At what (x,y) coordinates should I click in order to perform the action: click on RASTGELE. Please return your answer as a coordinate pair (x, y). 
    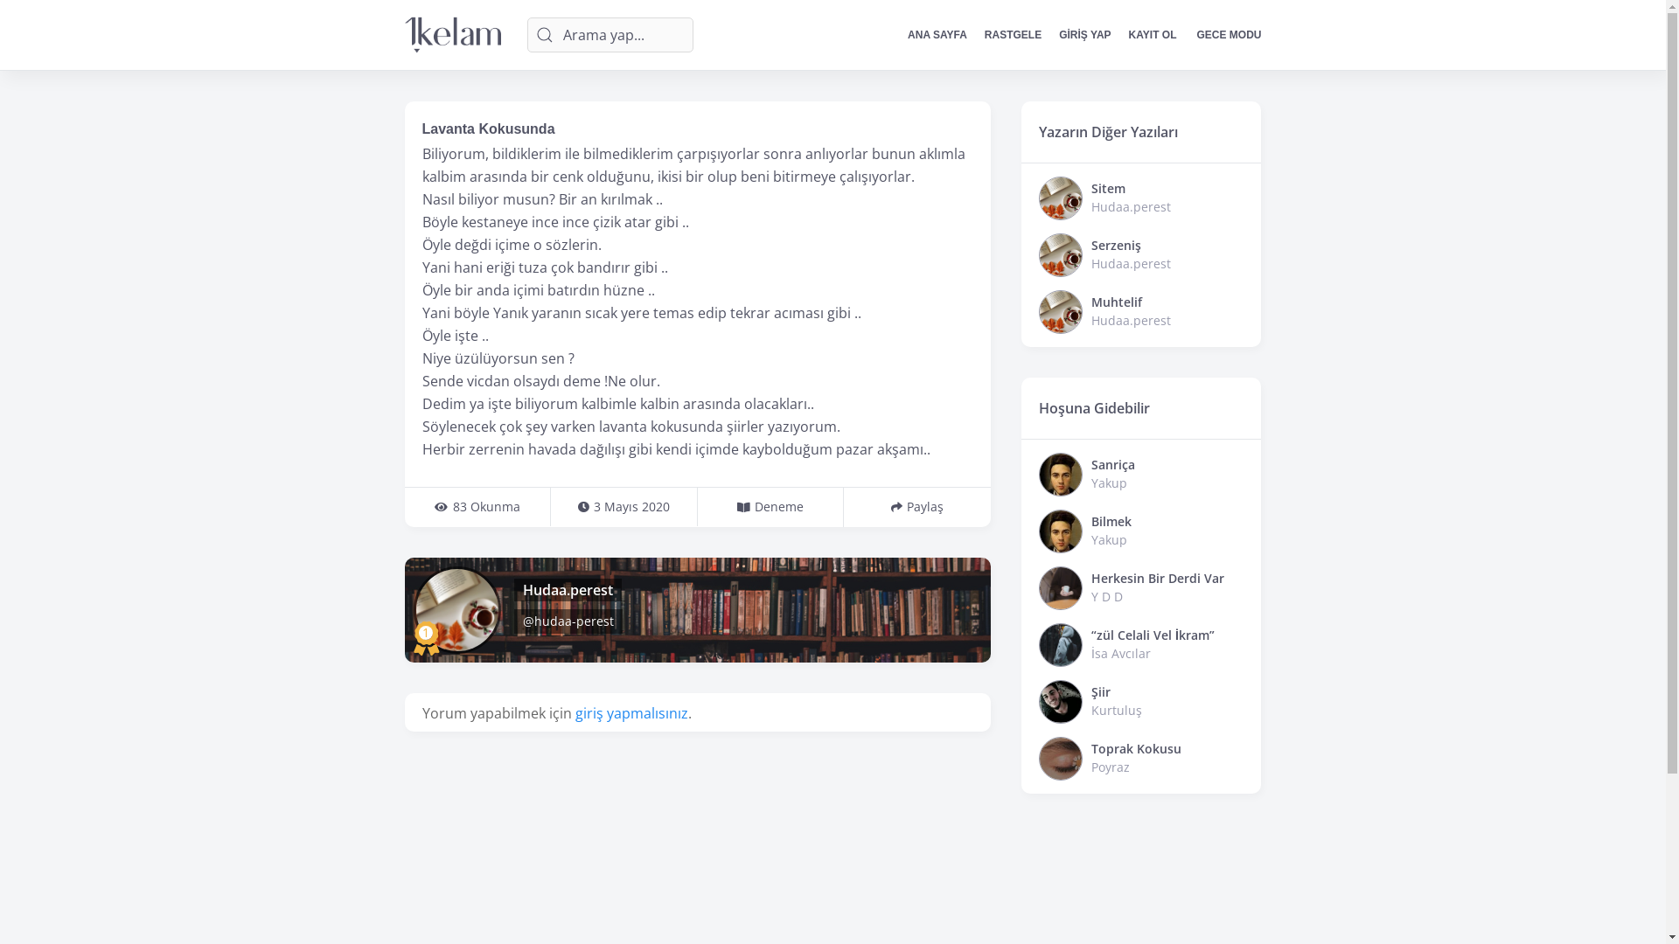
    Looking at the image, I should click on (1013, 35).